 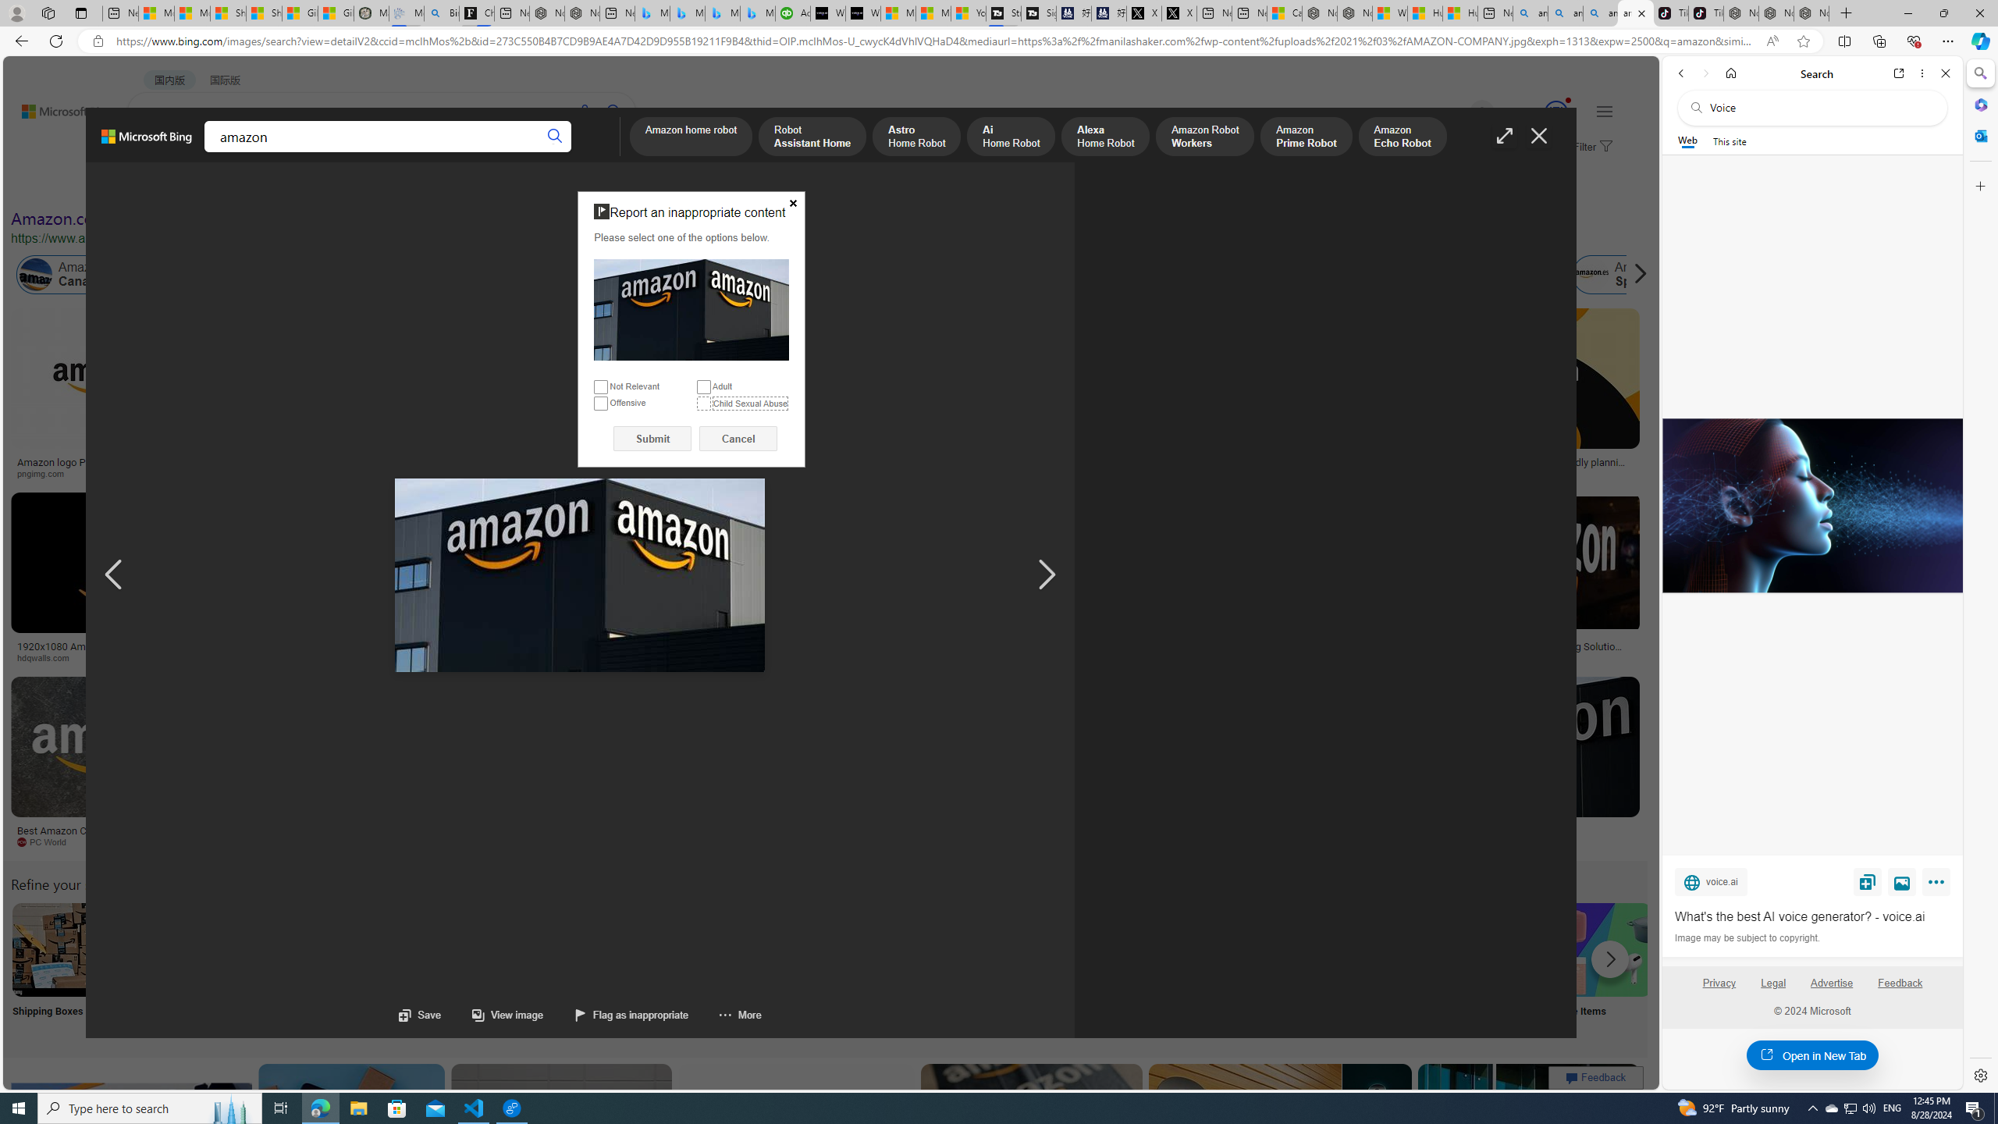 I want to click on Amazon Retail Store, so click(x=677, y=949).